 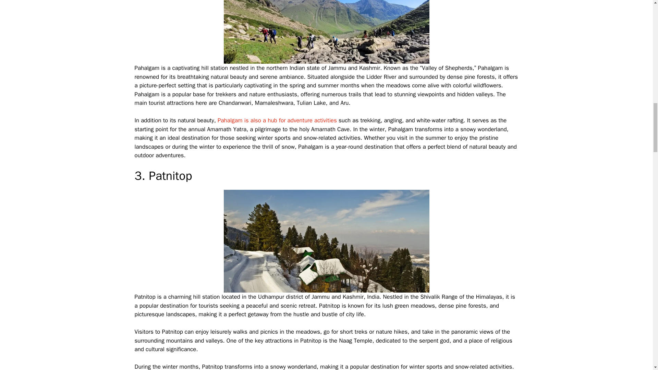 What do you see at coordinates (276, 120) in the screenshot?
I see `Pahalgam is also a hub for adventure activities` at bounding box center [276, 120].